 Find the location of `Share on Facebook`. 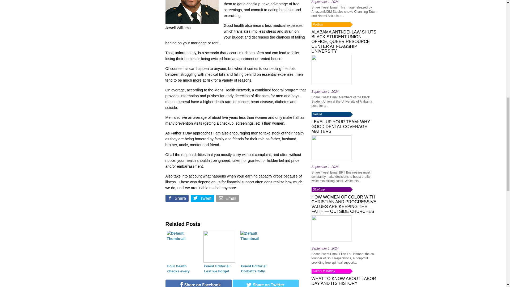

Share on Facebook is located at coordinates (177, 199).